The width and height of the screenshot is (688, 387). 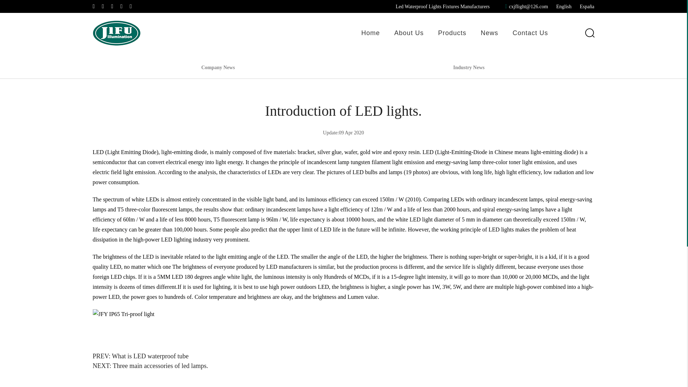 I want to click on Contact Us, so click(x=530, y=33).